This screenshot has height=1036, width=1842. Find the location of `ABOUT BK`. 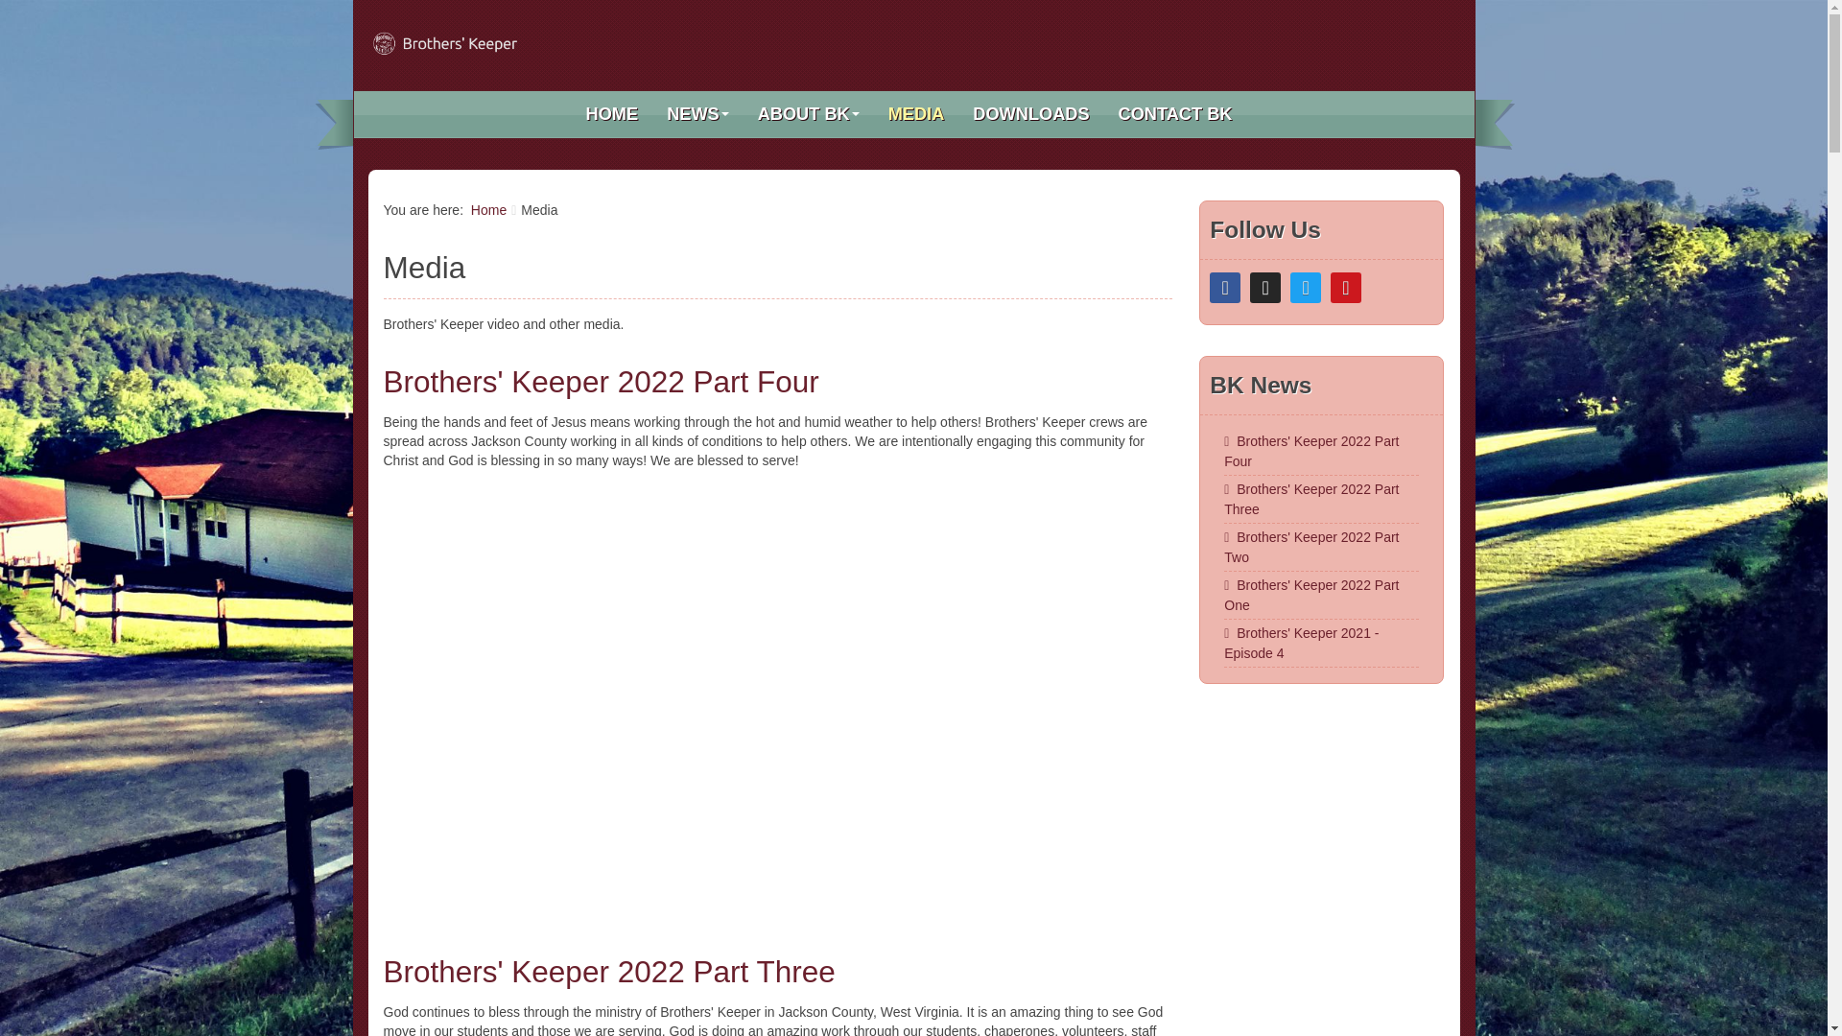

ABOUT BK is located at coordinates (808, 114).